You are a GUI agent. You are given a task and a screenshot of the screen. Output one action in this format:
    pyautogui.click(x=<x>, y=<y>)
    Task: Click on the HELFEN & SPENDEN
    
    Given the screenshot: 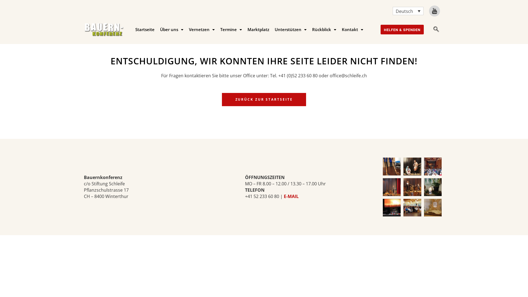 What is the action you would take?
    pyautogui.click(x=402, y=30)
    